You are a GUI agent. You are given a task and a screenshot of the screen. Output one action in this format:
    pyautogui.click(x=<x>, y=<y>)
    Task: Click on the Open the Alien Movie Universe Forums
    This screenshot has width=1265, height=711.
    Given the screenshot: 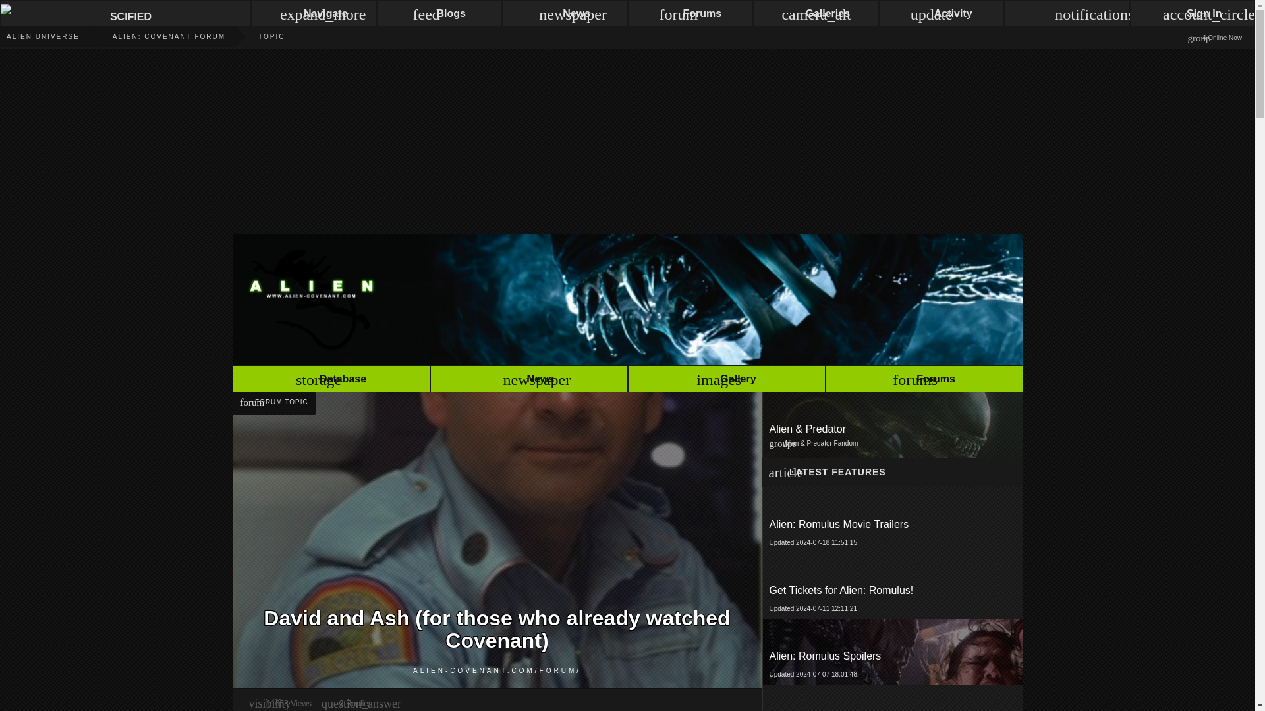 What is the action you would take?
    pyautogui.click(x=892, y=586)
    